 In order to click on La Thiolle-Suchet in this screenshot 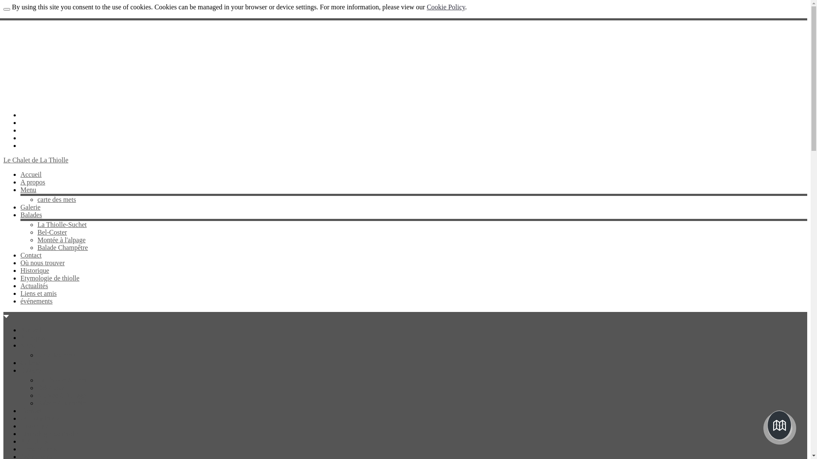, I will do `click(62, 224)`.